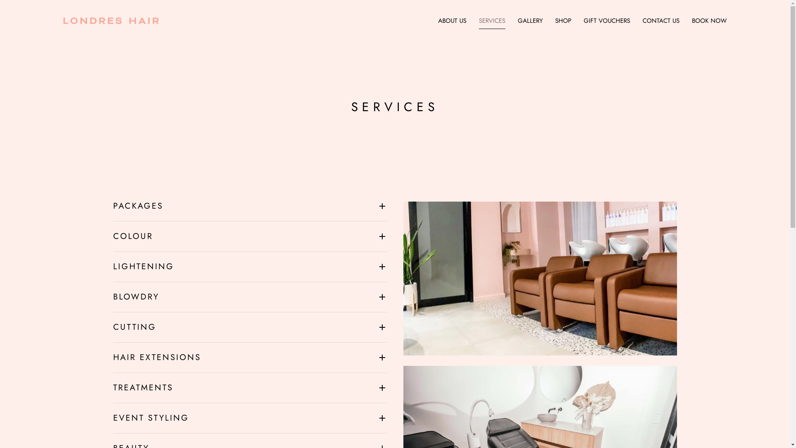 Image resolution: width=796 pixels, height=448 pixels. Describe the element at coordinates (250, 236) in the screenshot. I see `COLOUR` at that location.